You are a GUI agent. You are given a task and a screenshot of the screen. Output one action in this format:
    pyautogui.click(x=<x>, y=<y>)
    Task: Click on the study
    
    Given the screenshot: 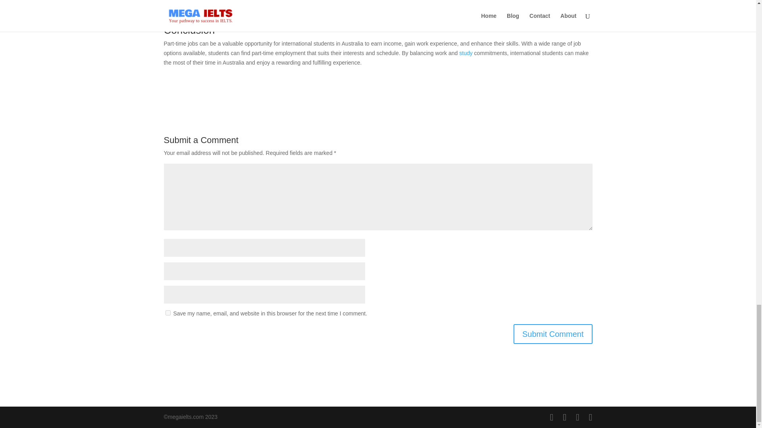 What is the action you would take?
    pyautogui.click(x=465, y=53)
    